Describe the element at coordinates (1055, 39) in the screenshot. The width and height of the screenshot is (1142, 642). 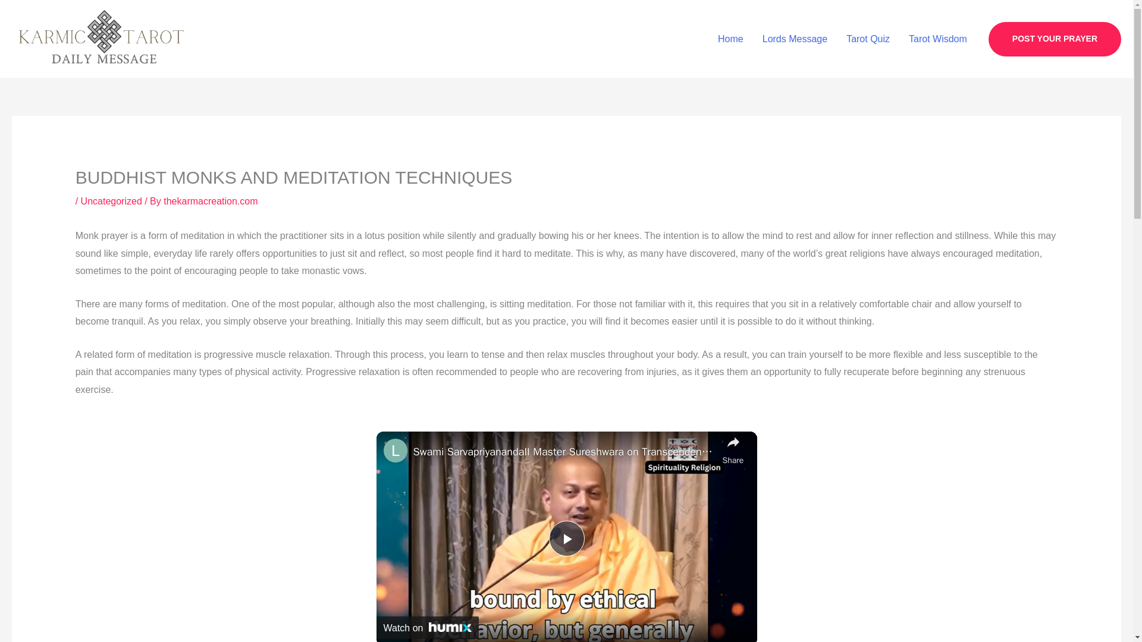
I see `POST YOUR PRAYER` at that location.